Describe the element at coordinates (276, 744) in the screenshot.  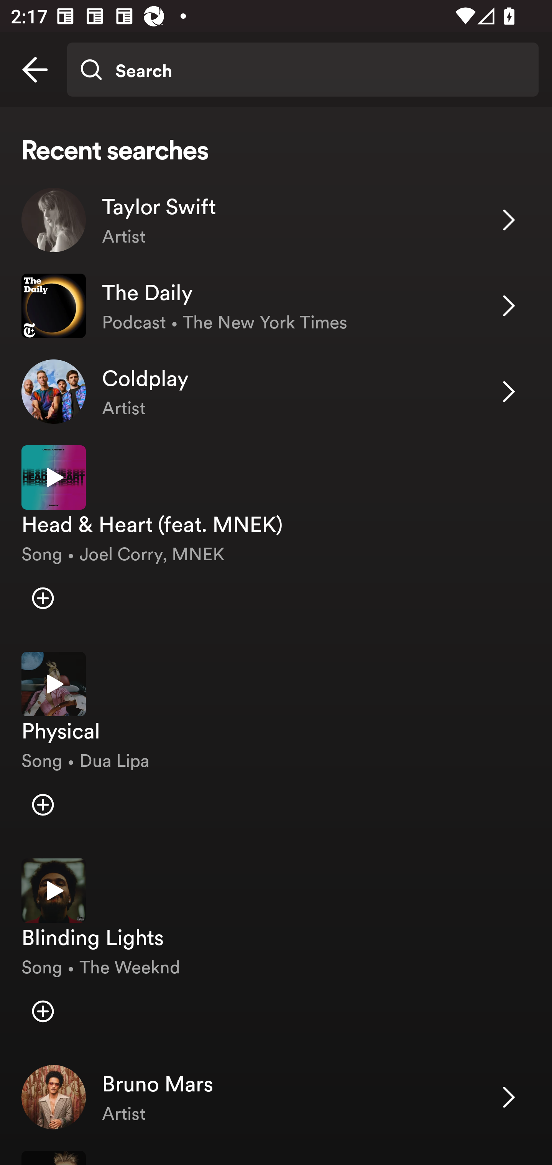
I see `Play preview Physical Song • Dua Lipa Add item` at that location.